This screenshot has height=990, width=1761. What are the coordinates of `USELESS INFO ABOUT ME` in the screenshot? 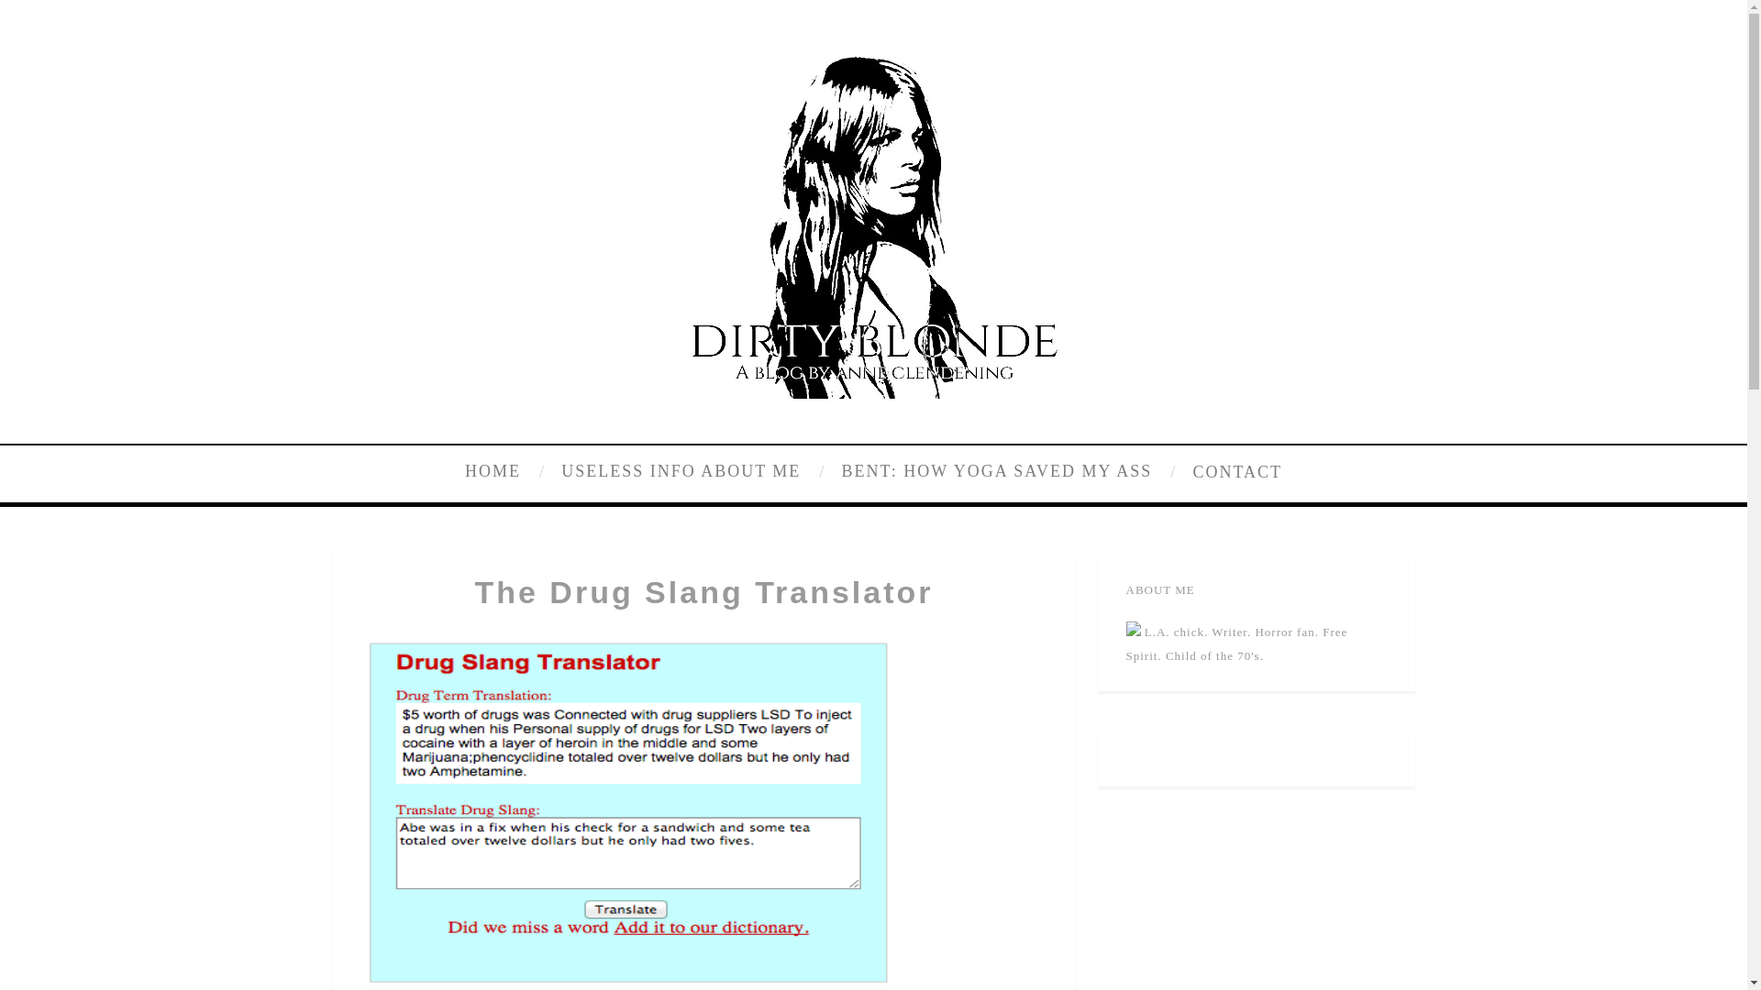 It's located at (690, 471).